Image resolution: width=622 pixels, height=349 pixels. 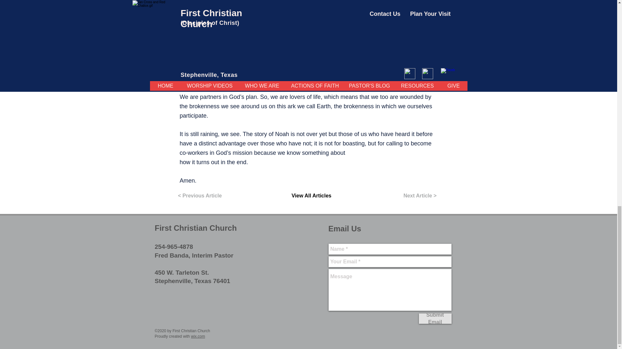 What do you see at coordinates (435, 319) in the screenshot?
I see `Submit Email` at bounding box center [435, 319].